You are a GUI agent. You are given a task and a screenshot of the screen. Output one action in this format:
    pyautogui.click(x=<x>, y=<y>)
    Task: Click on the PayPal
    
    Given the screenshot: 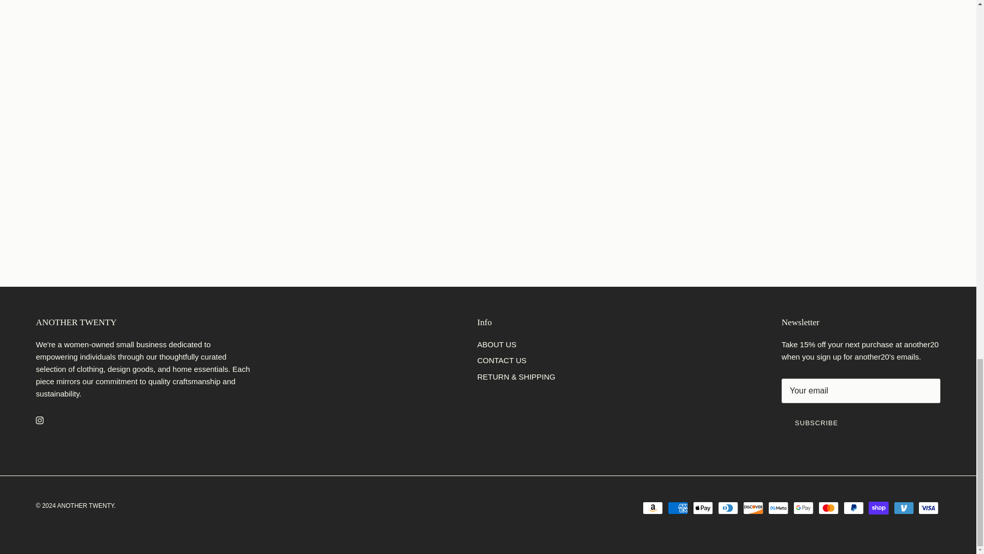 What is the action you would take?
    pyautogui.click(x=853, y=508)
    